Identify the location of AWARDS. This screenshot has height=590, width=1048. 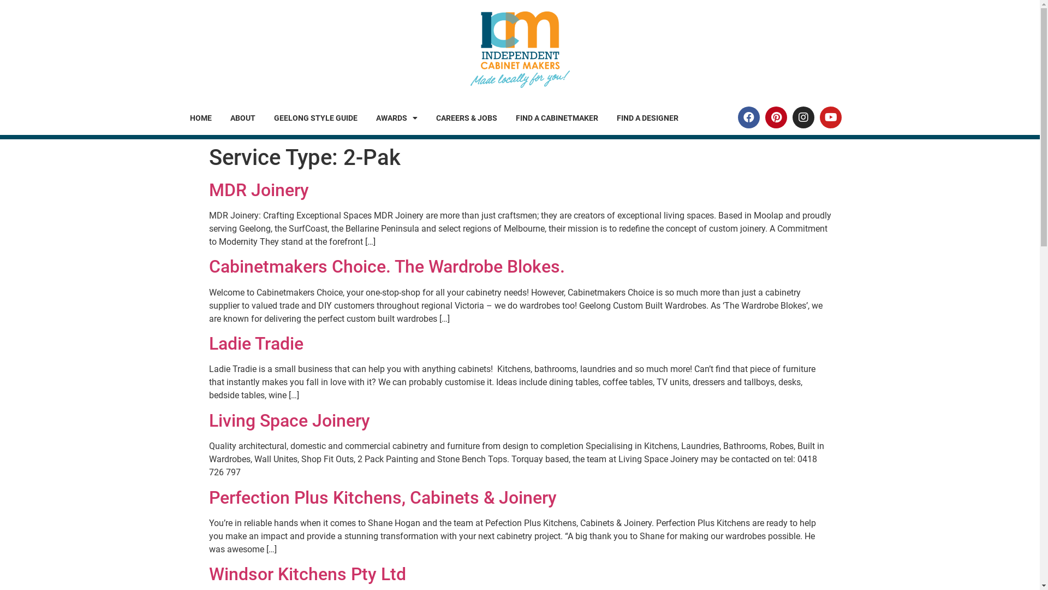
(397, 118).